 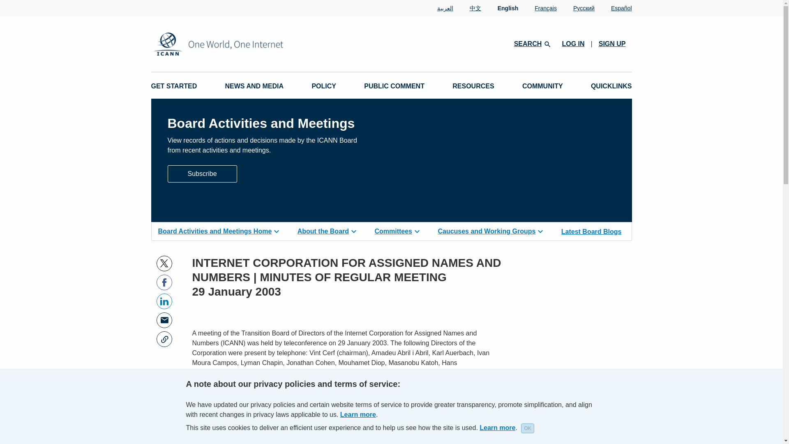 What do you see at coordinates (612, 44) in the screenshot?
I see `SIGN UP` at bounding box center [612, 44].